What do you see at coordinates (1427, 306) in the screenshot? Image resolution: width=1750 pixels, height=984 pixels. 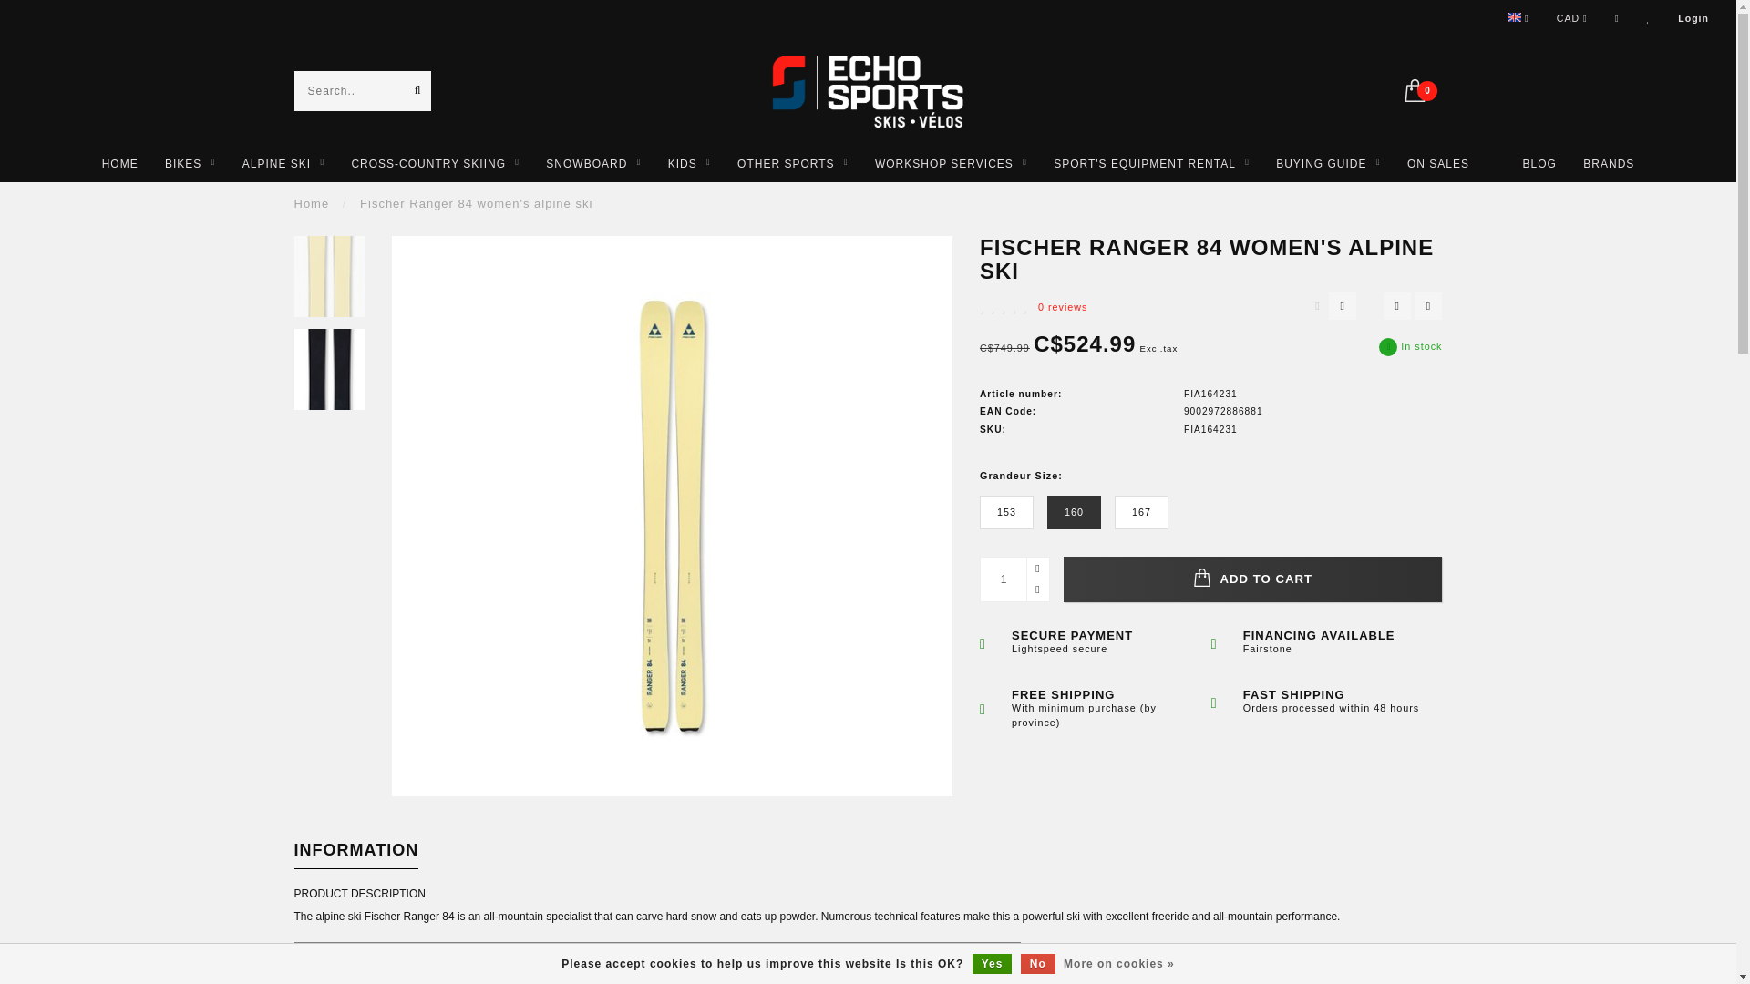 I see `Add to comparison` at bounding box center [1427, 306].